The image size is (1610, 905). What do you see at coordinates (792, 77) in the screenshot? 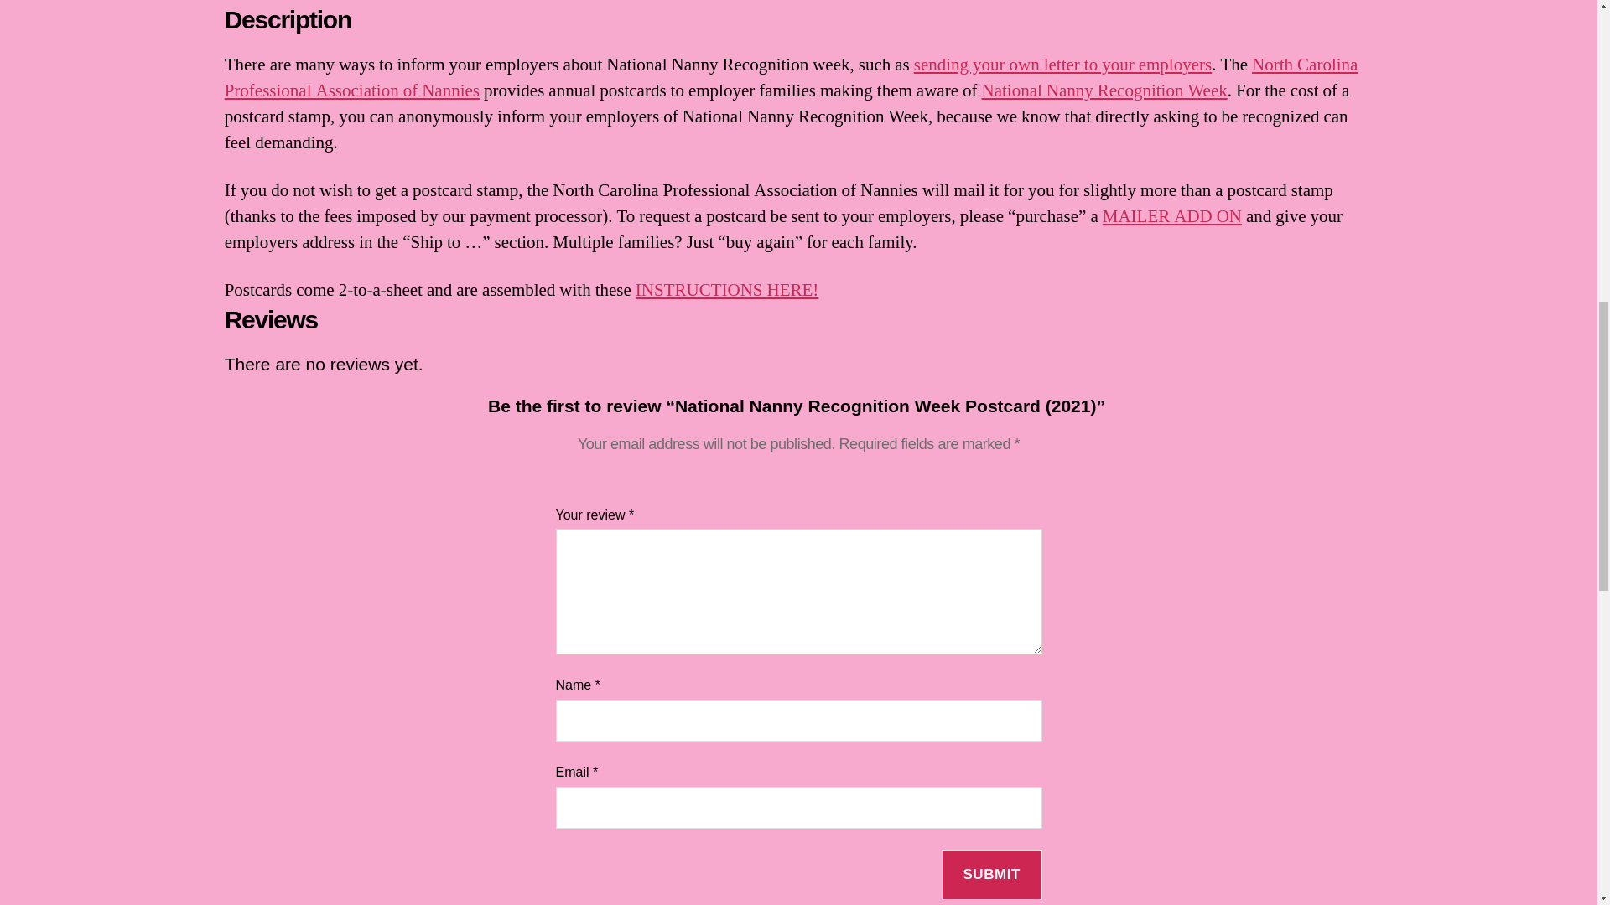
I see `North Carolina Professional Association of Nannies` at bounding box center [792, 77].